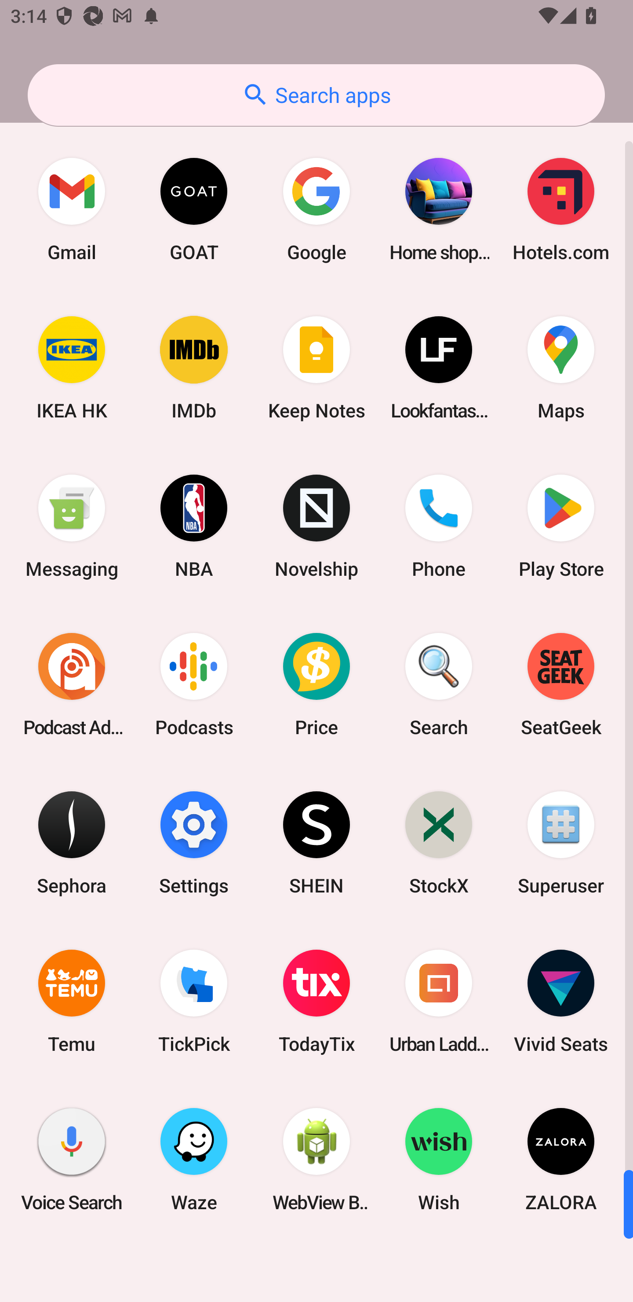 The width and height of the screenshot is (633, 1302). Describe the element at coordinates (439, 368) in the screenshot. I see `Lookfantastic` at that location.